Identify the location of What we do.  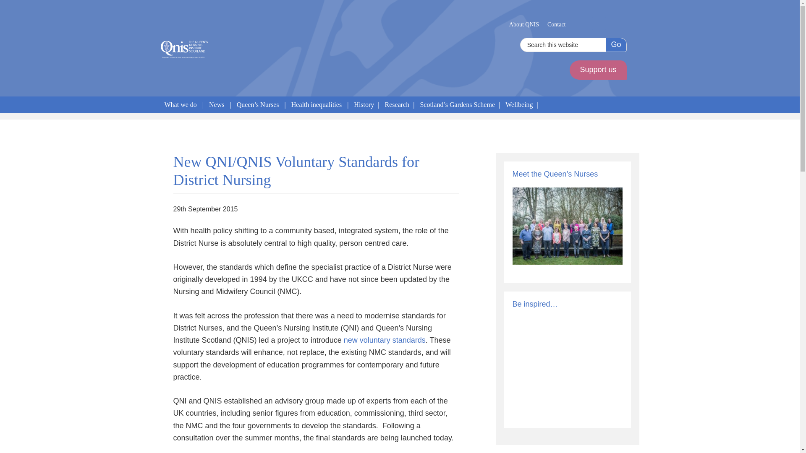
(180, 105).